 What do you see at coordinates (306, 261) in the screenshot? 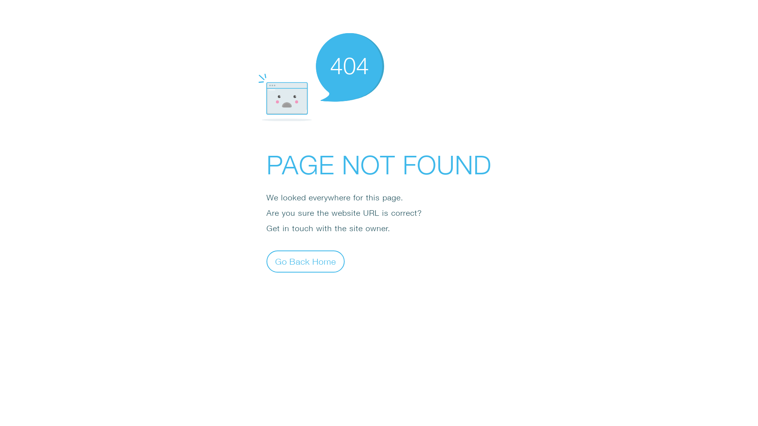
I see `Go Back Home` at bounding box center [306, 261].